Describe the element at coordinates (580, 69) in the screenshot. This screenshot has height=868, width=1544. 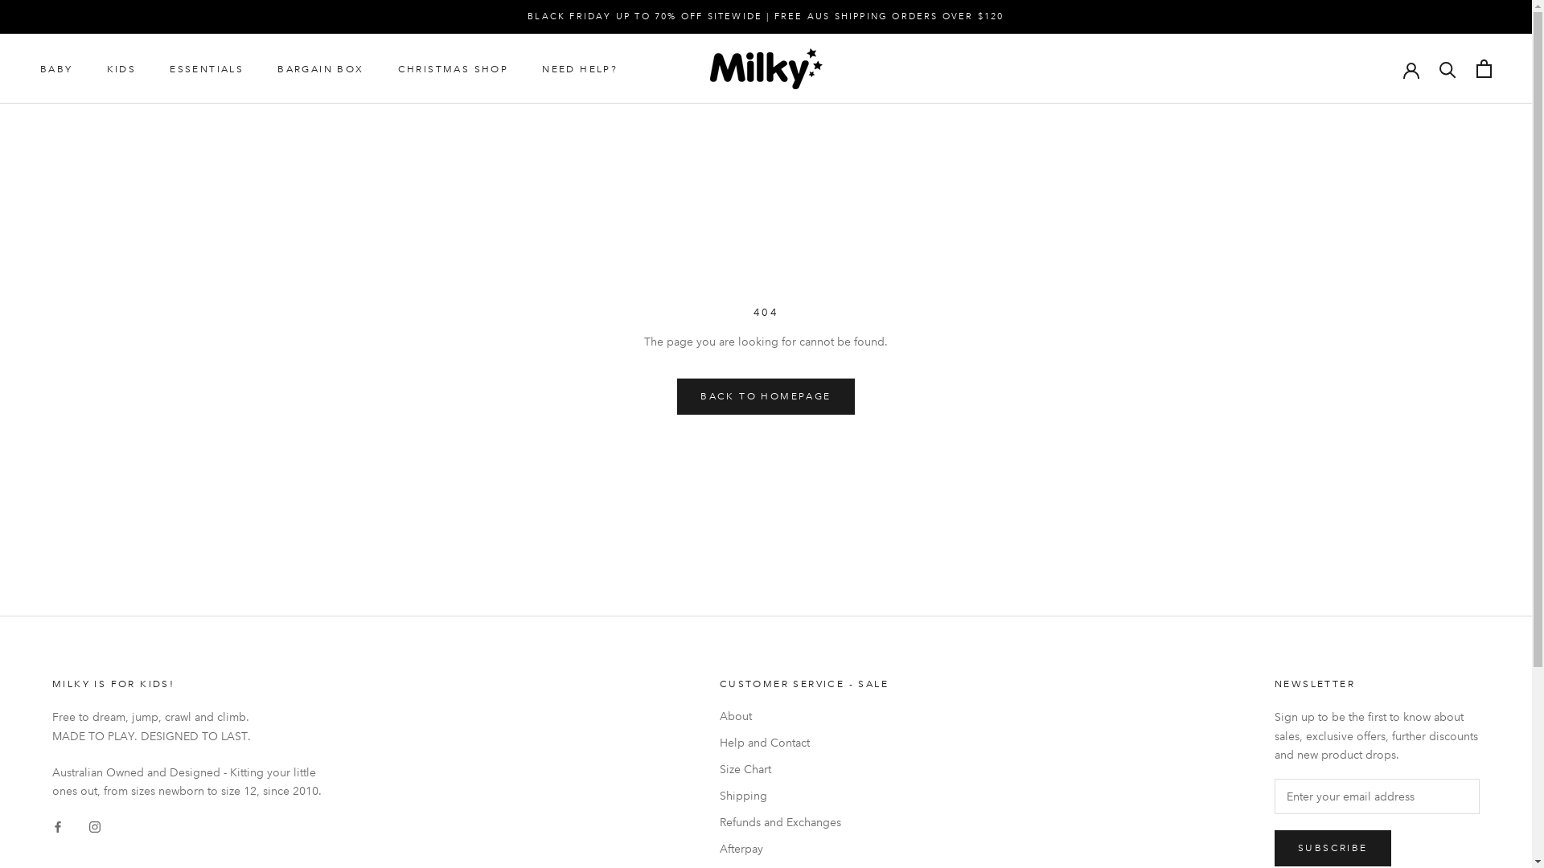
I see `NEED HELP?
NEED HELP?` at that location.